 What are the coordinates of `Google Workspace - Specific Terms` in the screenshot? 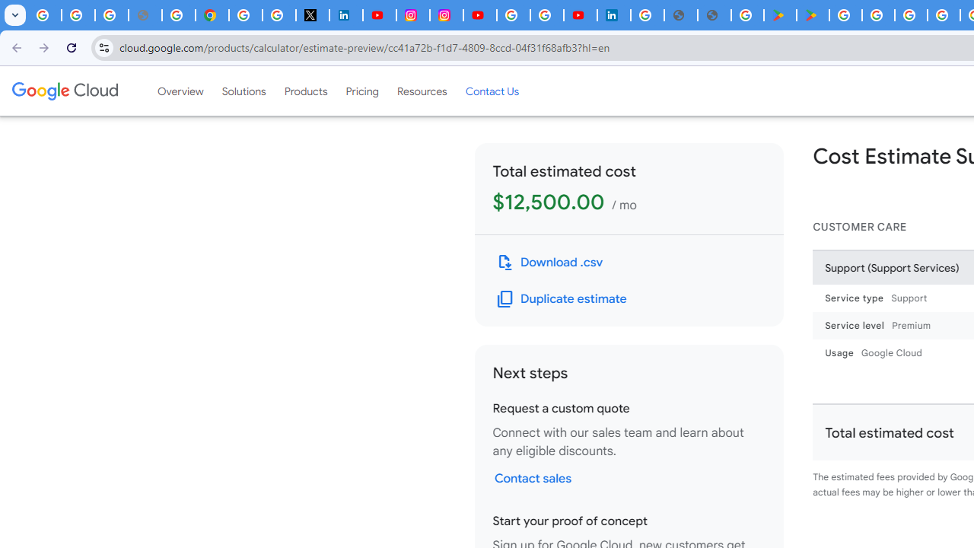 It's located at (944, 15).